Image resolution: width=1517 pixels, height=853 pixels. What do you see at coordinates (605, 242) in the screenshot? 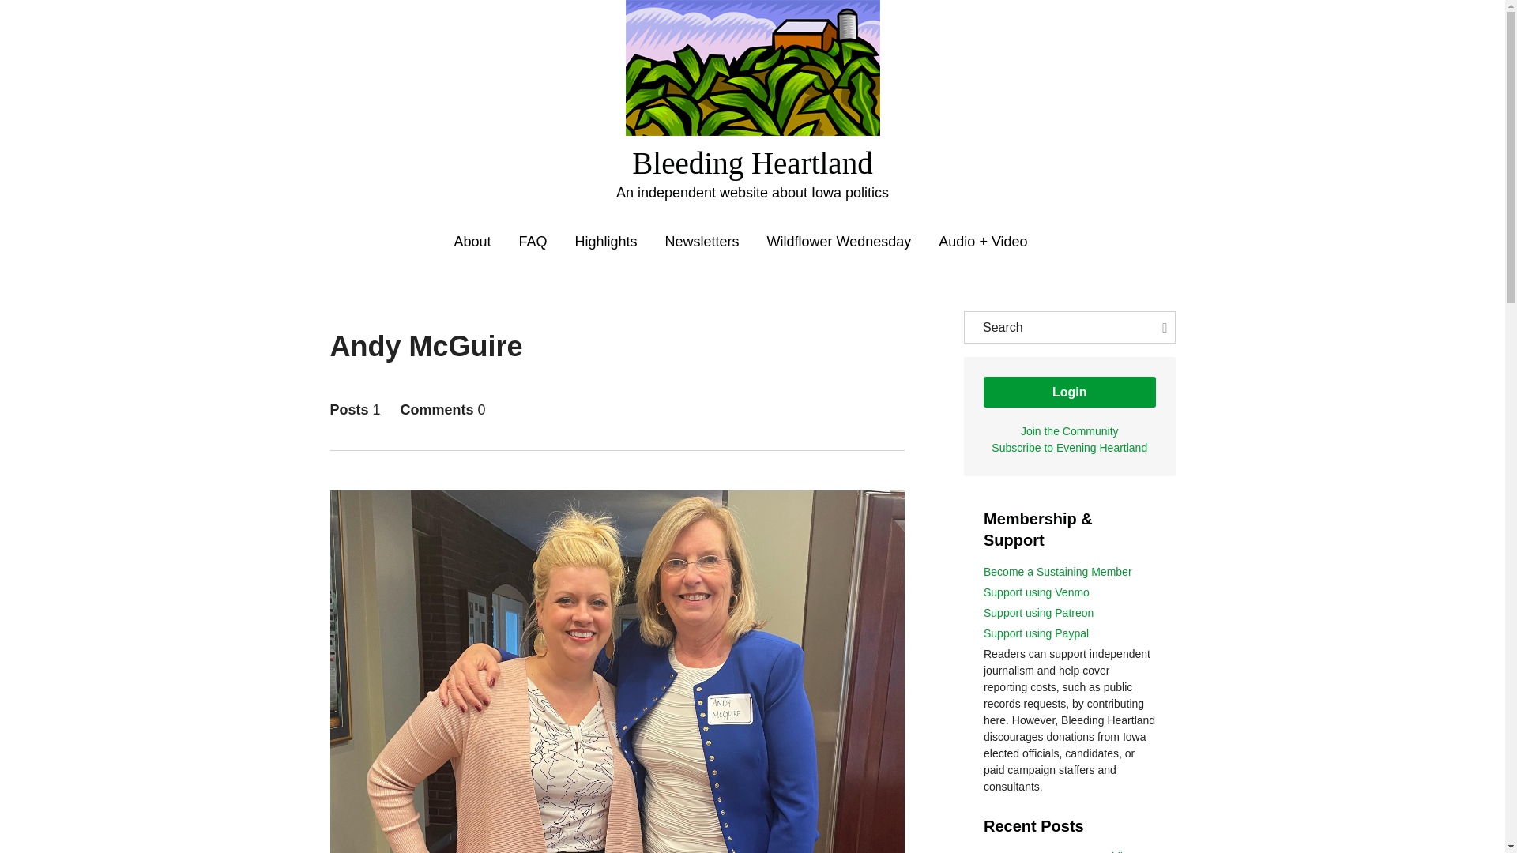
I see `Highlights` at bounding box center [605, 242].